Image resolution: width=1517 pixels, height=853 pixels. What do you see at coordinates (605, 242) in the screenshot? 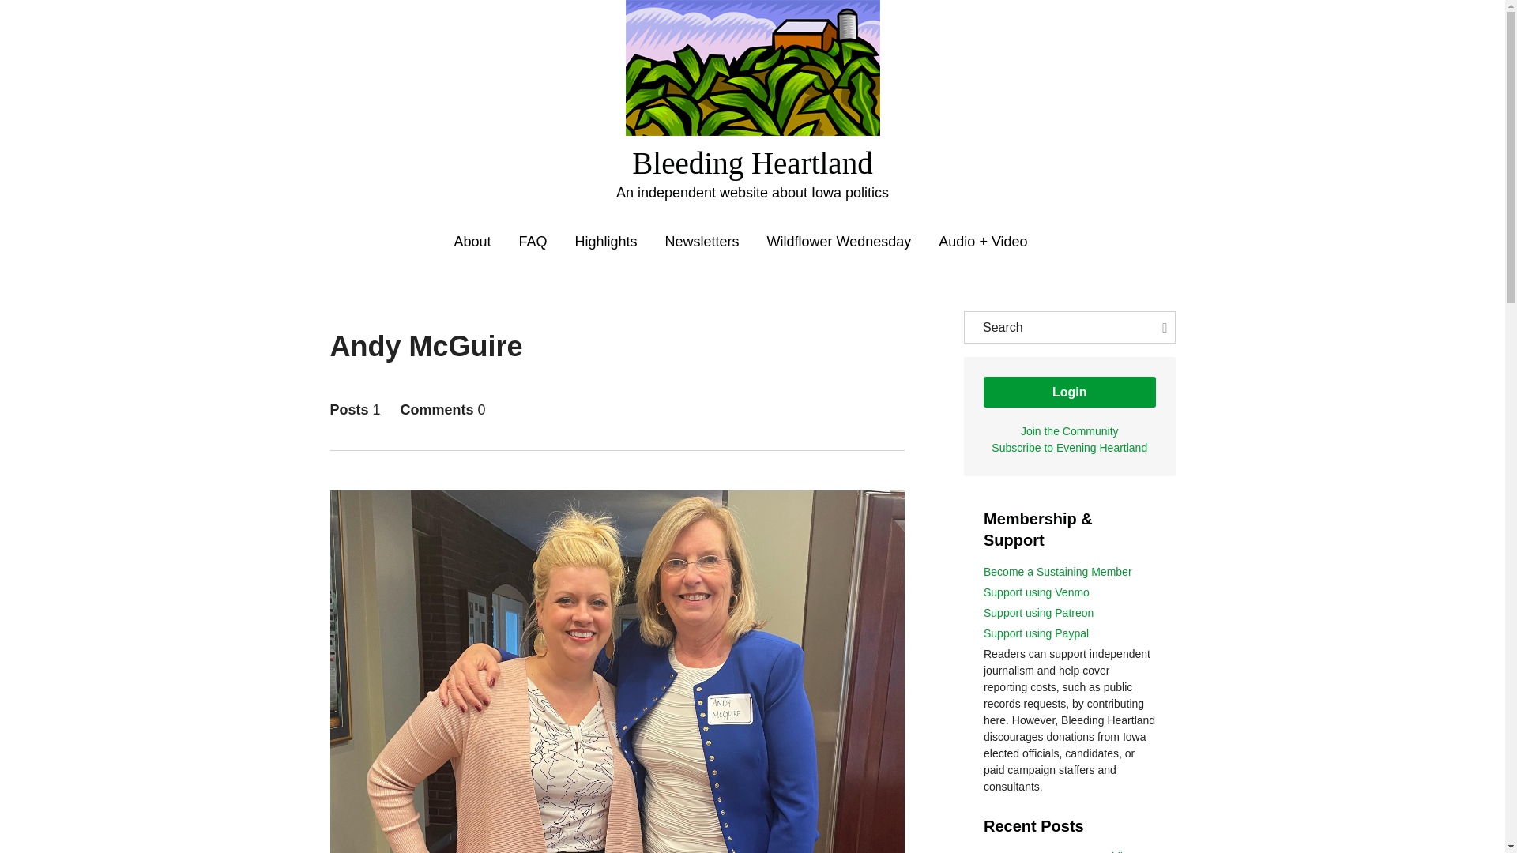
I see `Highlights` at bounding box center [605, 242].